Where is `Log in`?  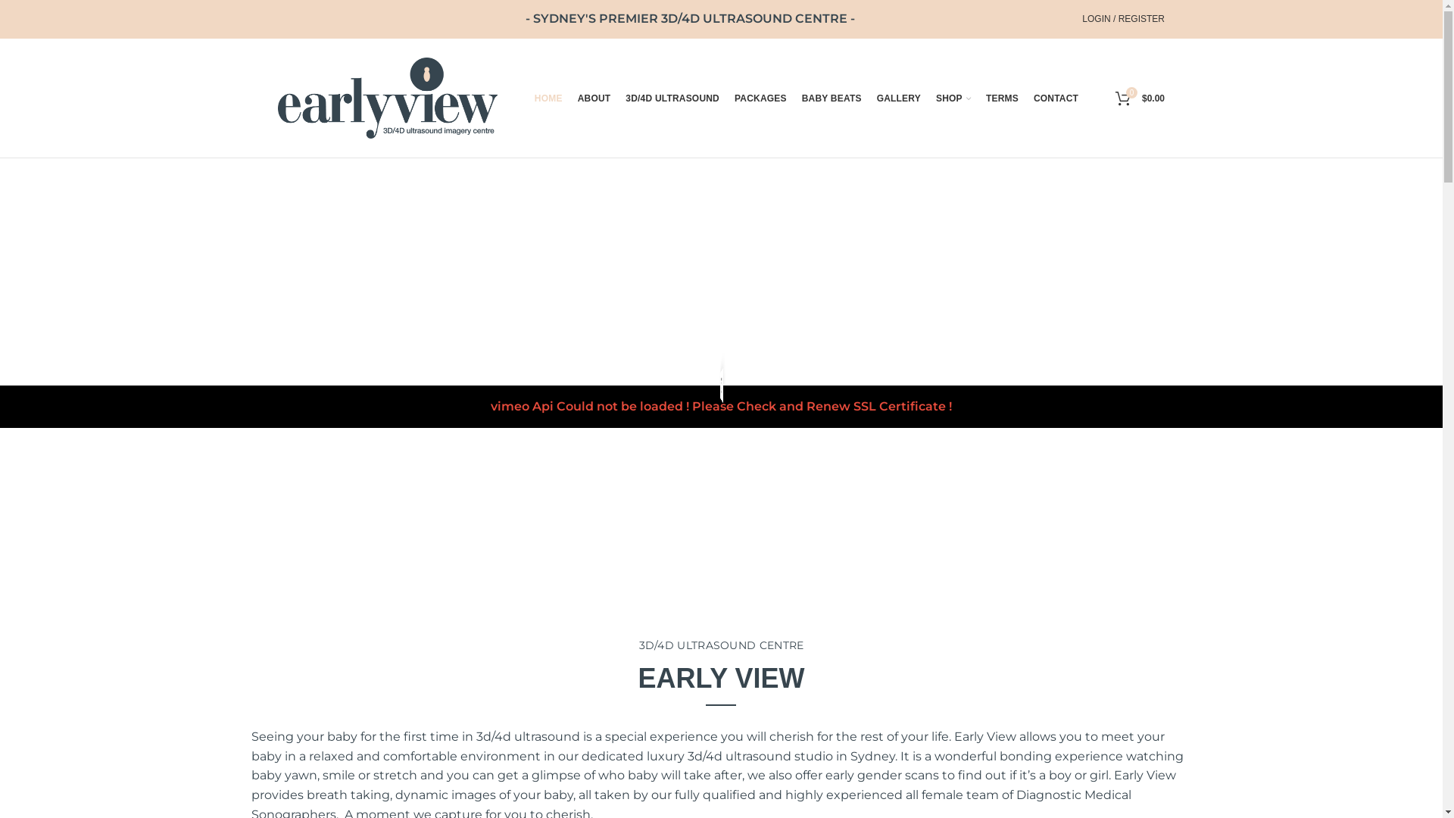
Log in is located at coordinates (1040, 251).